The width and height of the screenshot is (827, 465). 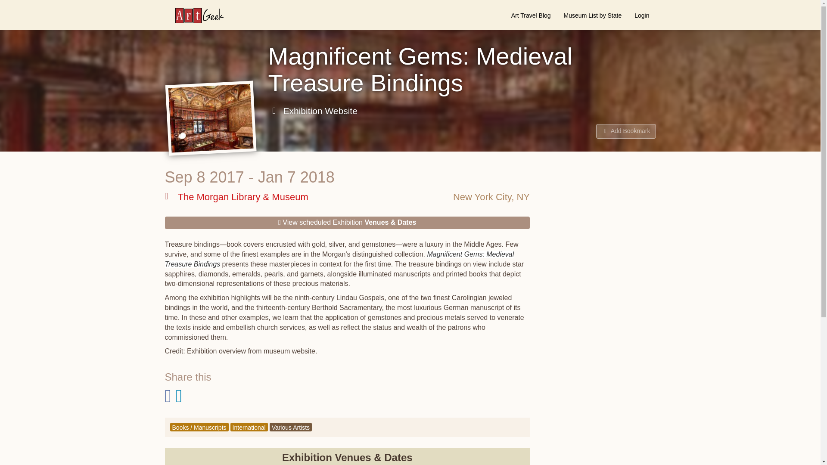 I want to click on Art Travel Blog, so click(x=531, y=15).